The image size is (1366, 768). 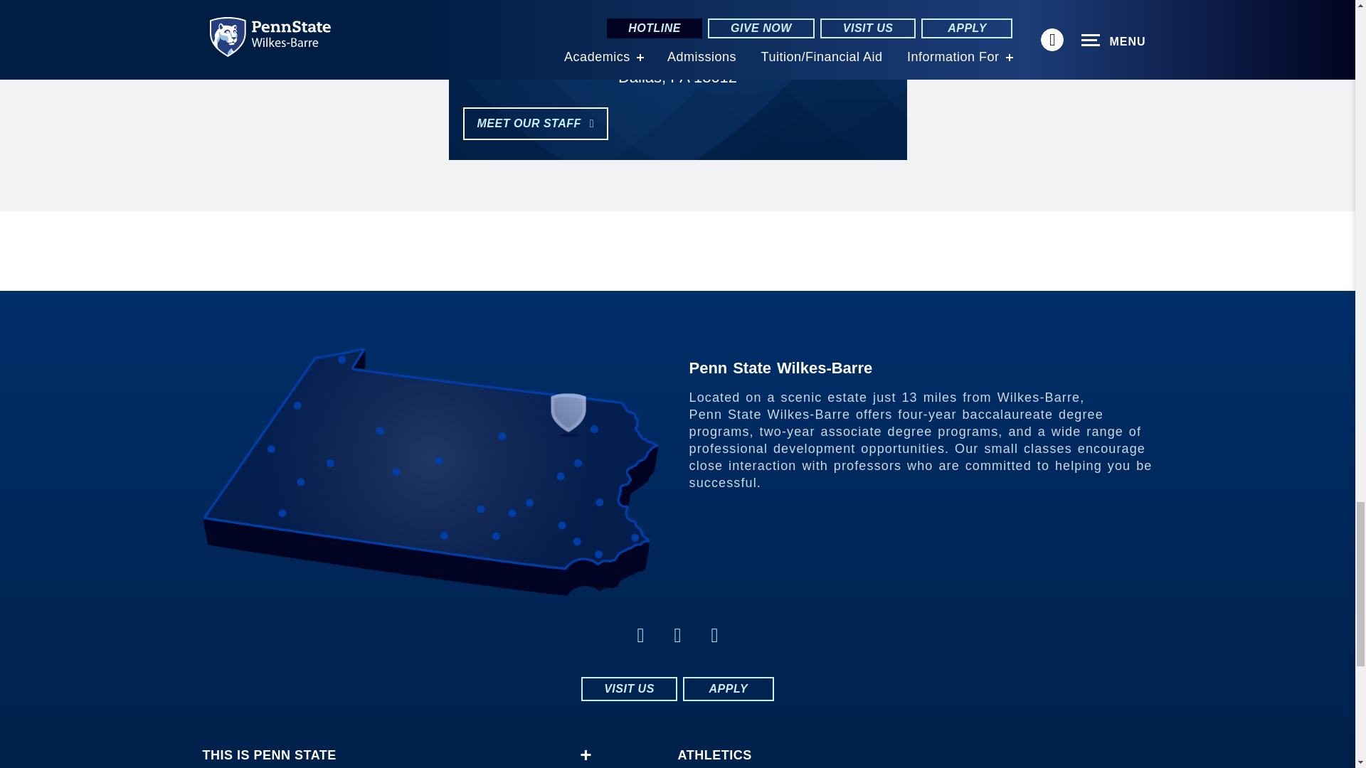 I want to click on youtube, so click(x=714, y=636).